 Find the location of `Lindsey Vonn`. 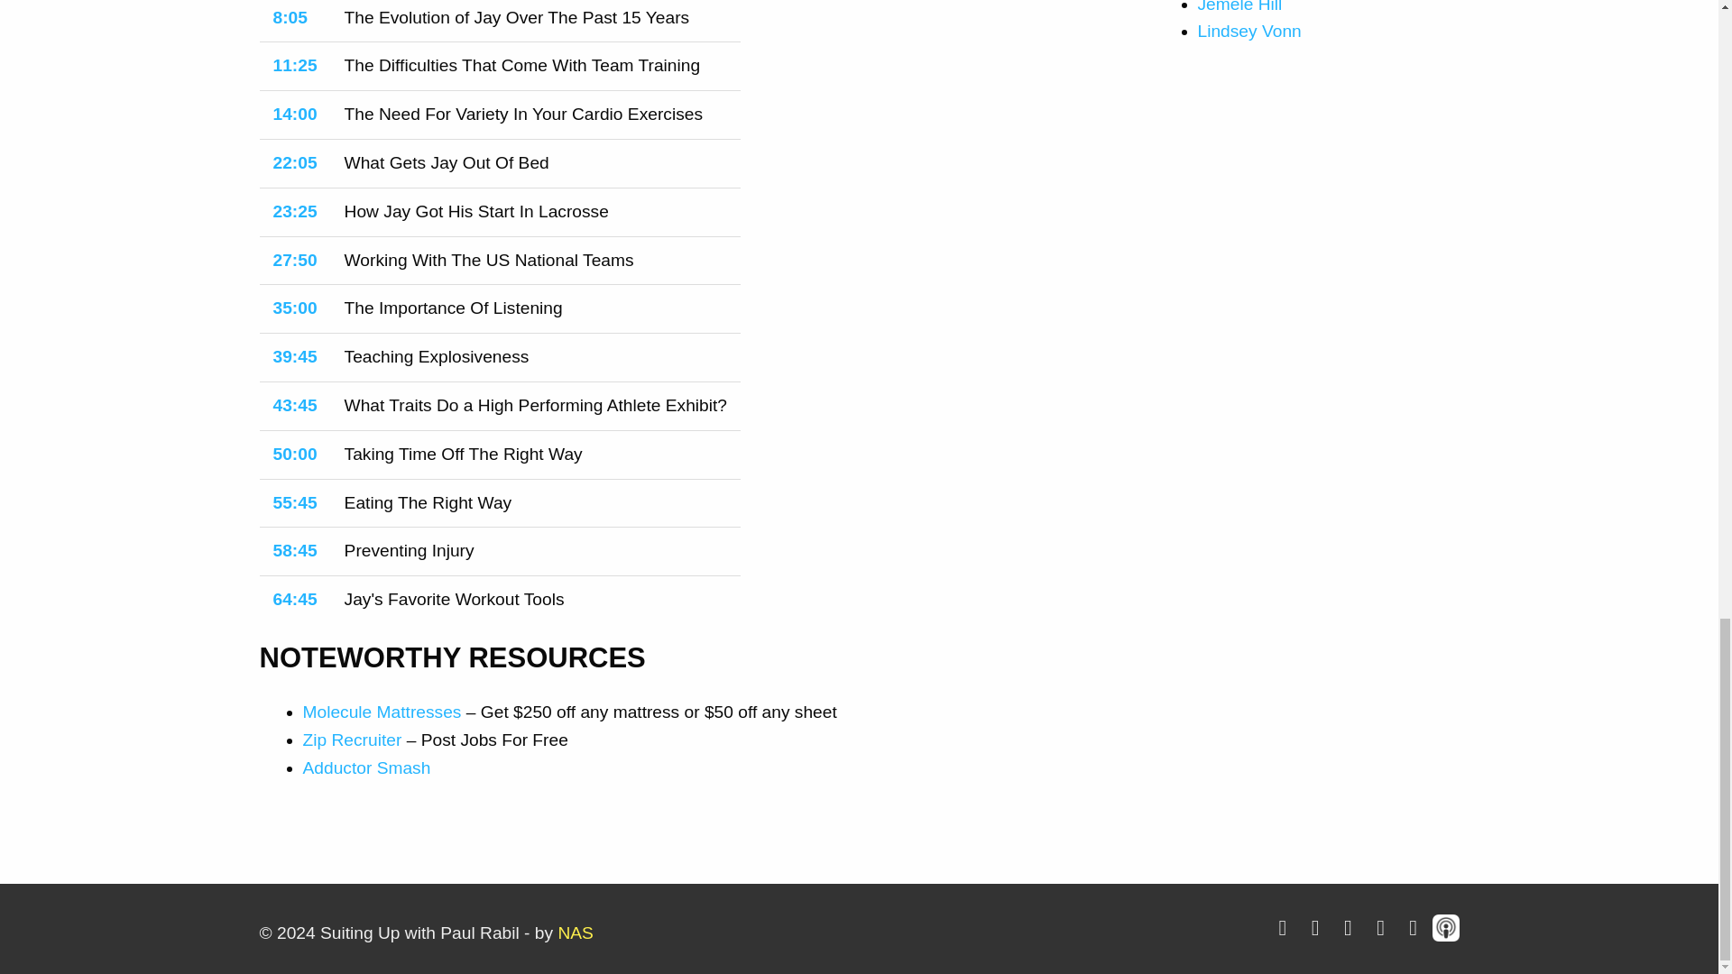

Lindsey Vonn is located at coordinates (1250, 31).